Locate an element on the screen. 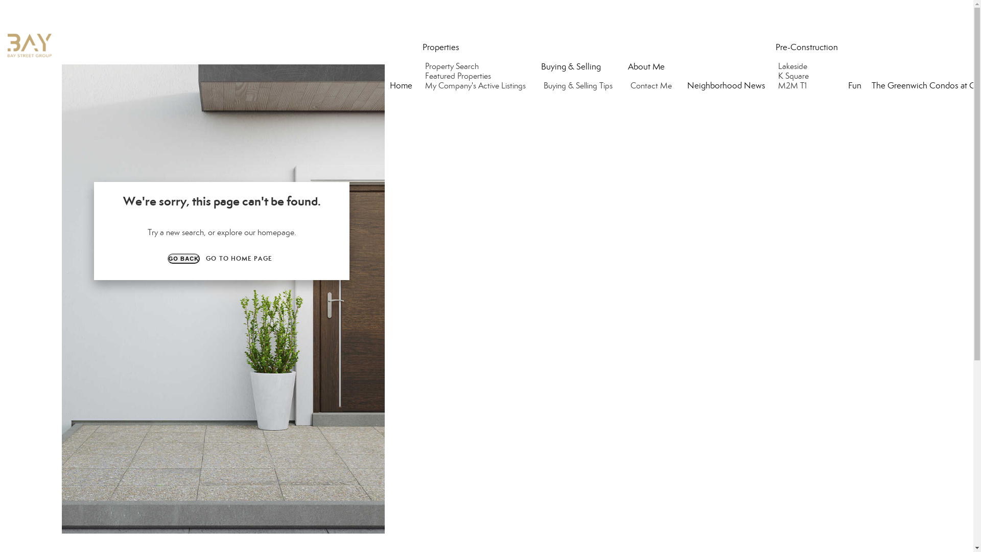  M2M T1 is located at coordinates (794, 86).